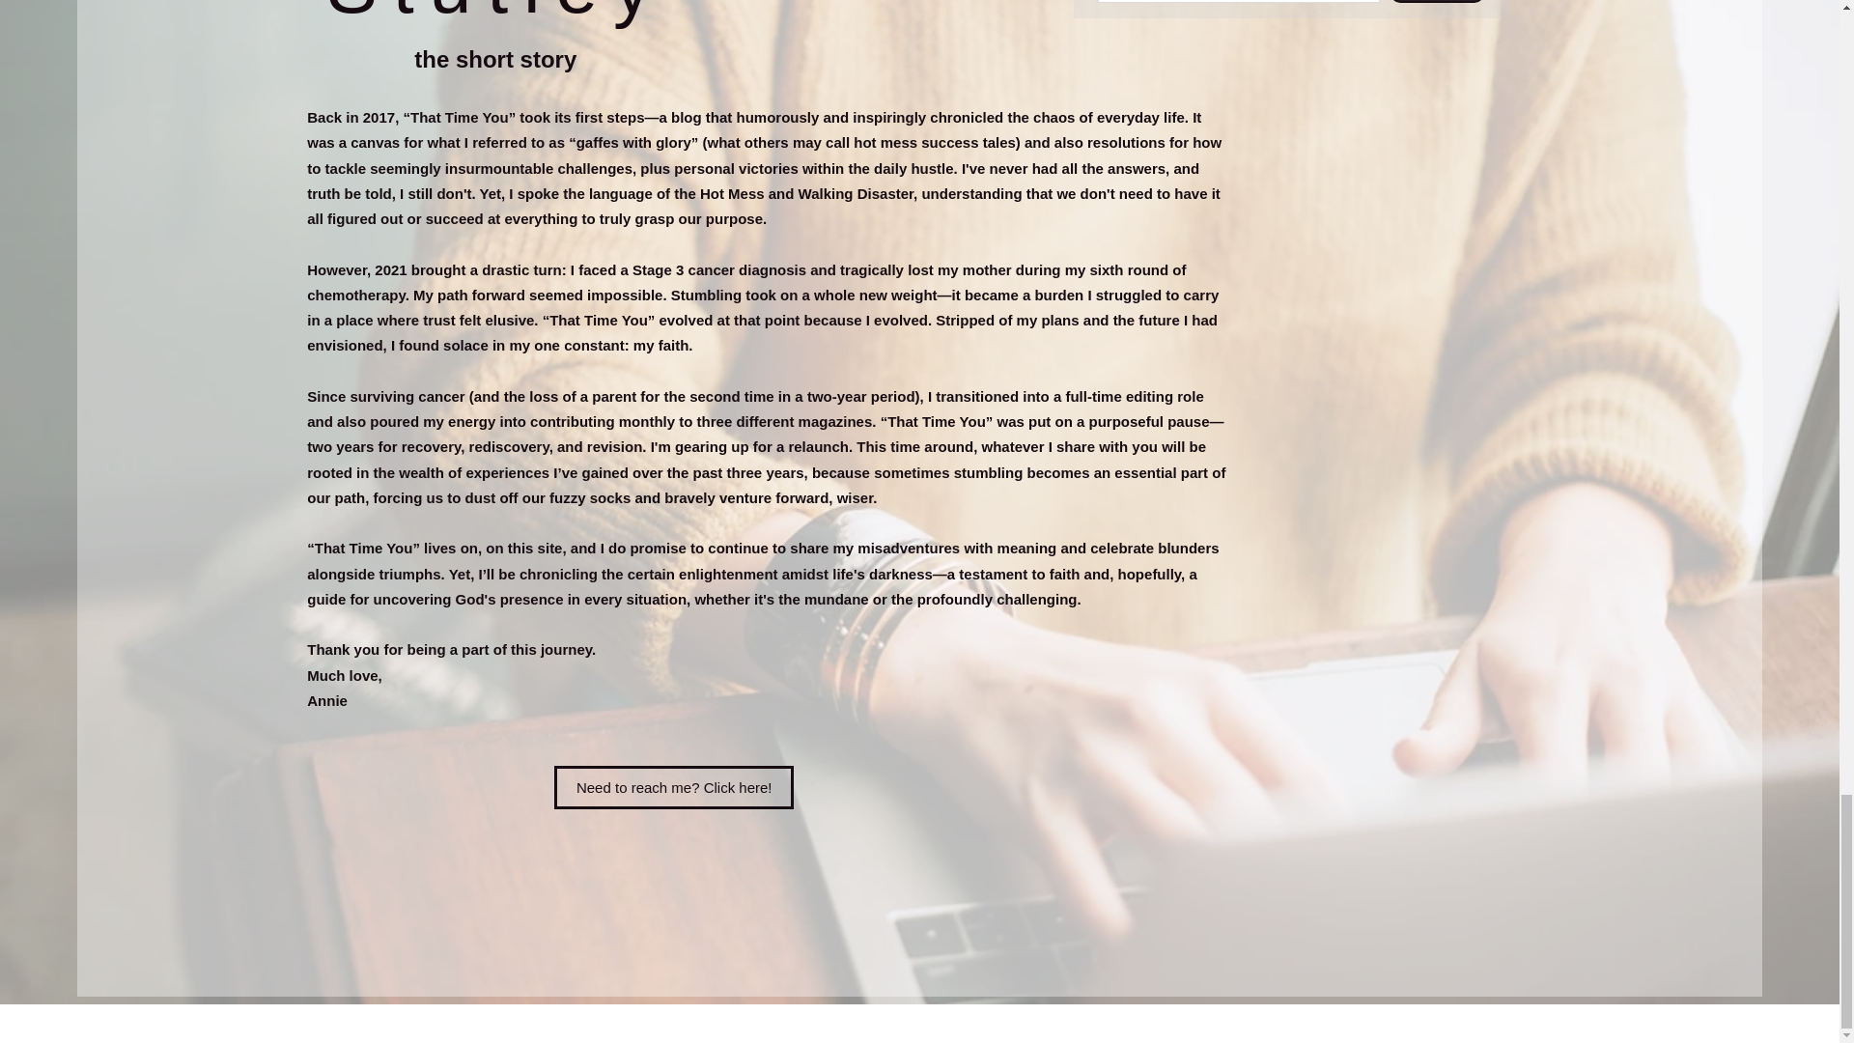  What do you see at coordinates (881, 709) in the screenshot?
I see `Grief` at bounding box center [881, 709].